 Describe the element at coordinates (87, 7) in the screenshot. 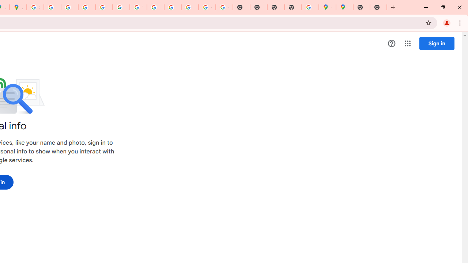

I see `Privacy Help Center - Policies Help` at that location.